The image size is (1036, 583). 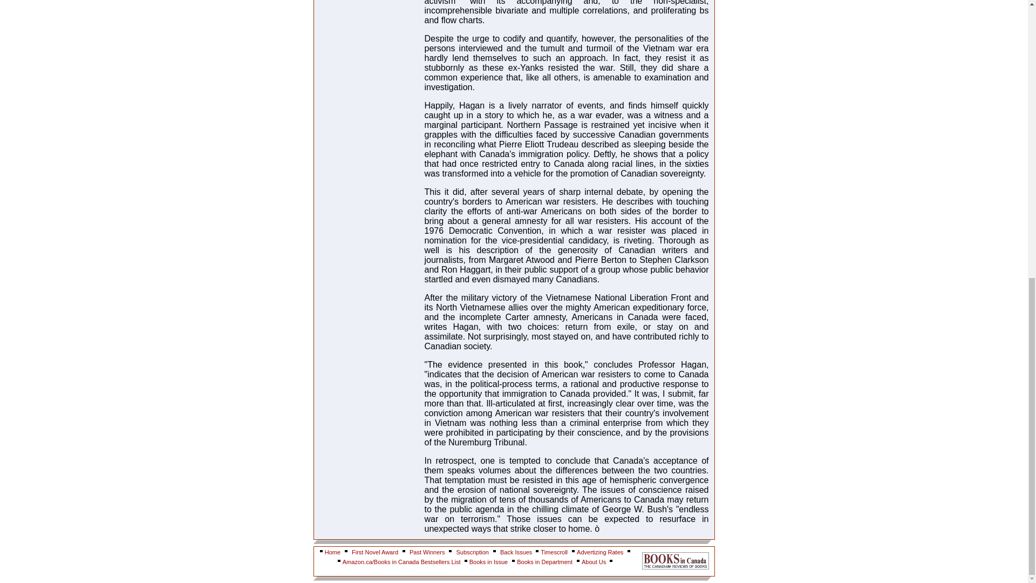 I want to click on Back Issues, so click(x=517, y=552).